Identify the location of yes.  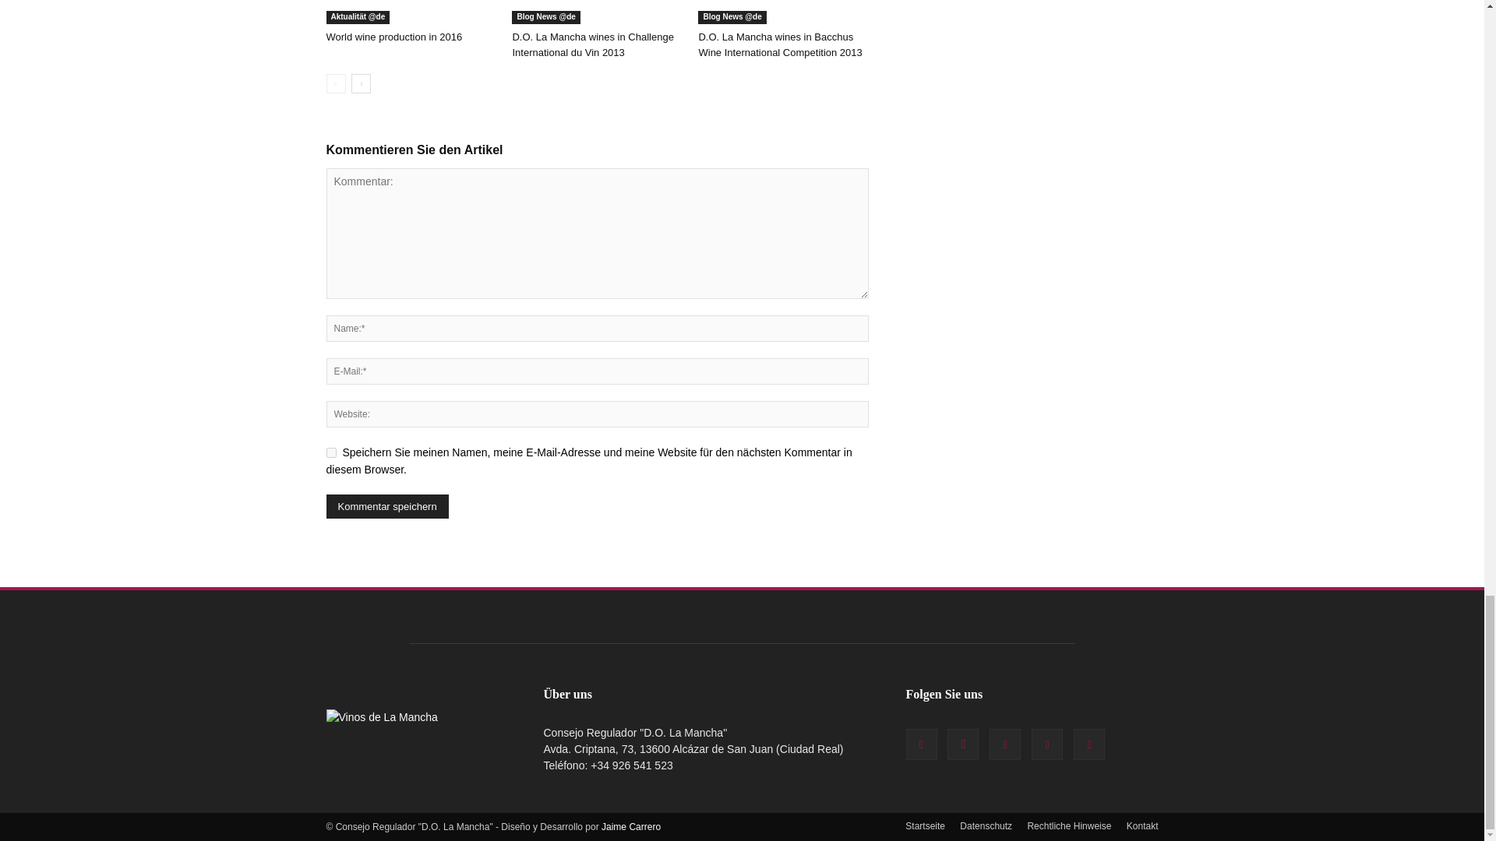
(330, 452).